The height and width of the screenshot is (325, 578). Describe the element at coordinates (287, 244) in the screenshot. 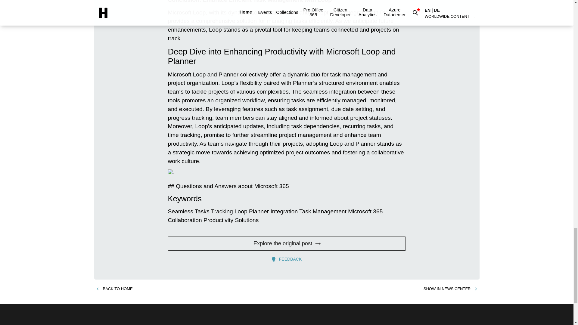

I see `Explore the original post` at that location.